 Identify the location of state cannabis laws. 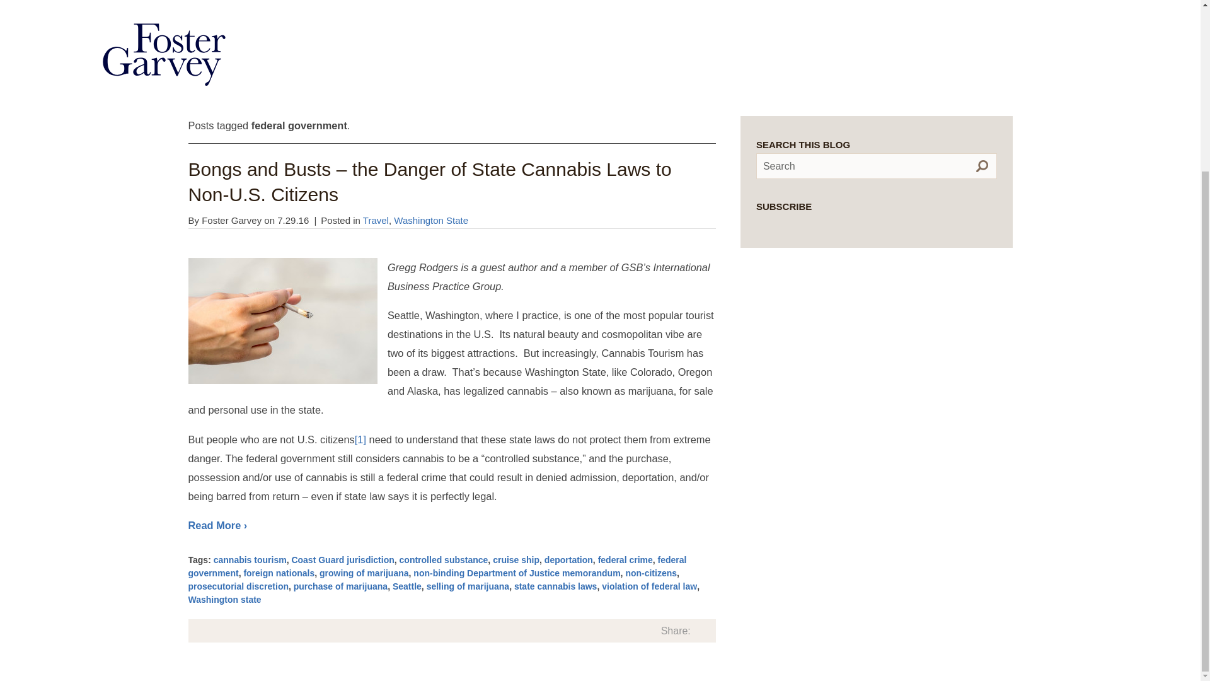
(556, 586).